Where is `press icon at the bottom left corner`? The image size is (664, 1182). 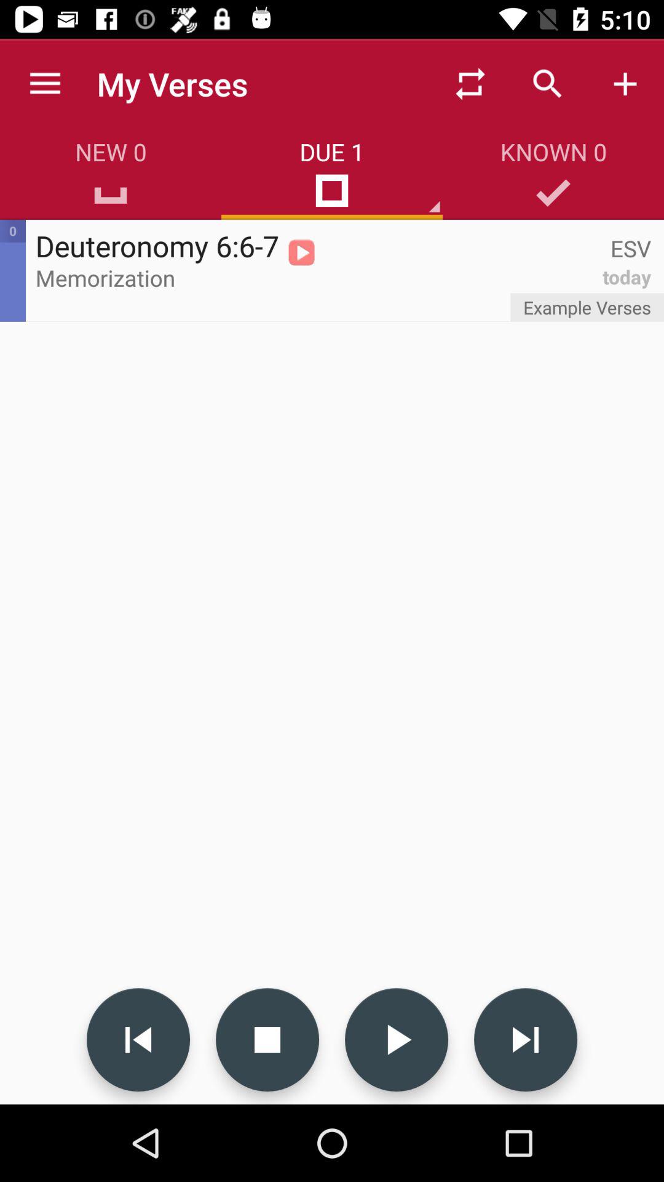 press icon at the bottom left corner is located at coordinates (138, 1039).